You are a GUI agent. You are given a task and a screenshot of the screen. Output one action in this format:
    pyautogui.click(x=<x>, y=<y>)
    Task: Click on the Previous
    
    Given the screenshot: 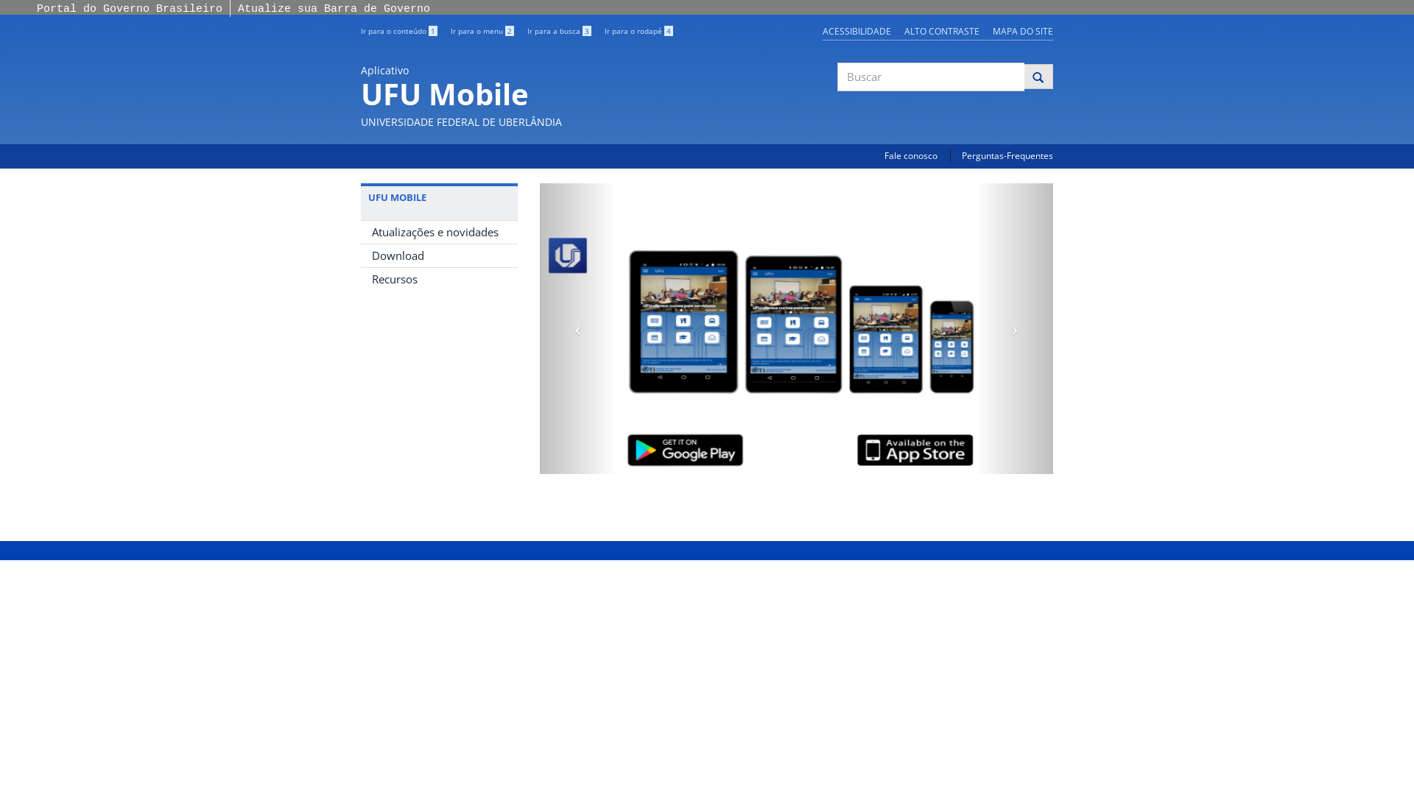 What is the action you would take?
    pyautogui.click(x=577, y=328)
    